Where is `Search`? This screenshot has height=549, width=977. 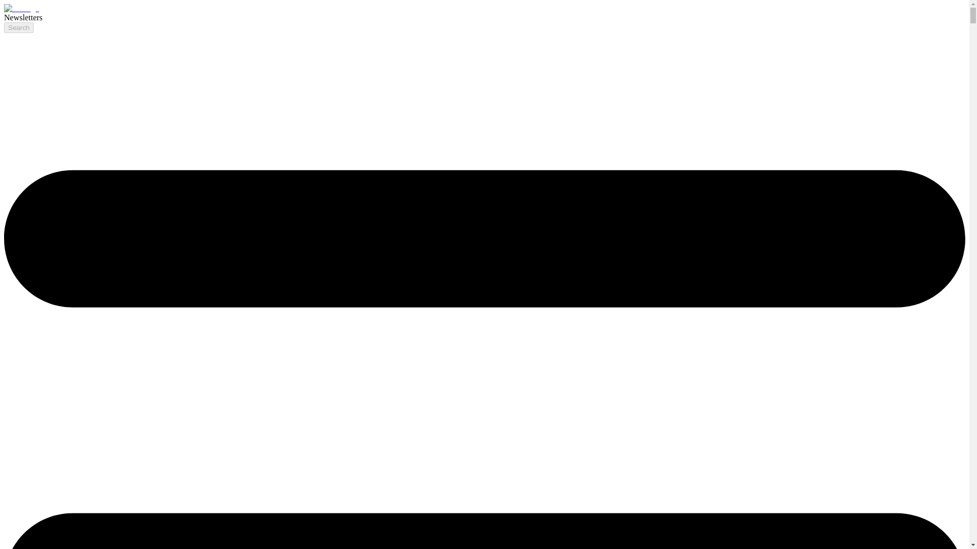
Search is located at coordinates (18, 27).